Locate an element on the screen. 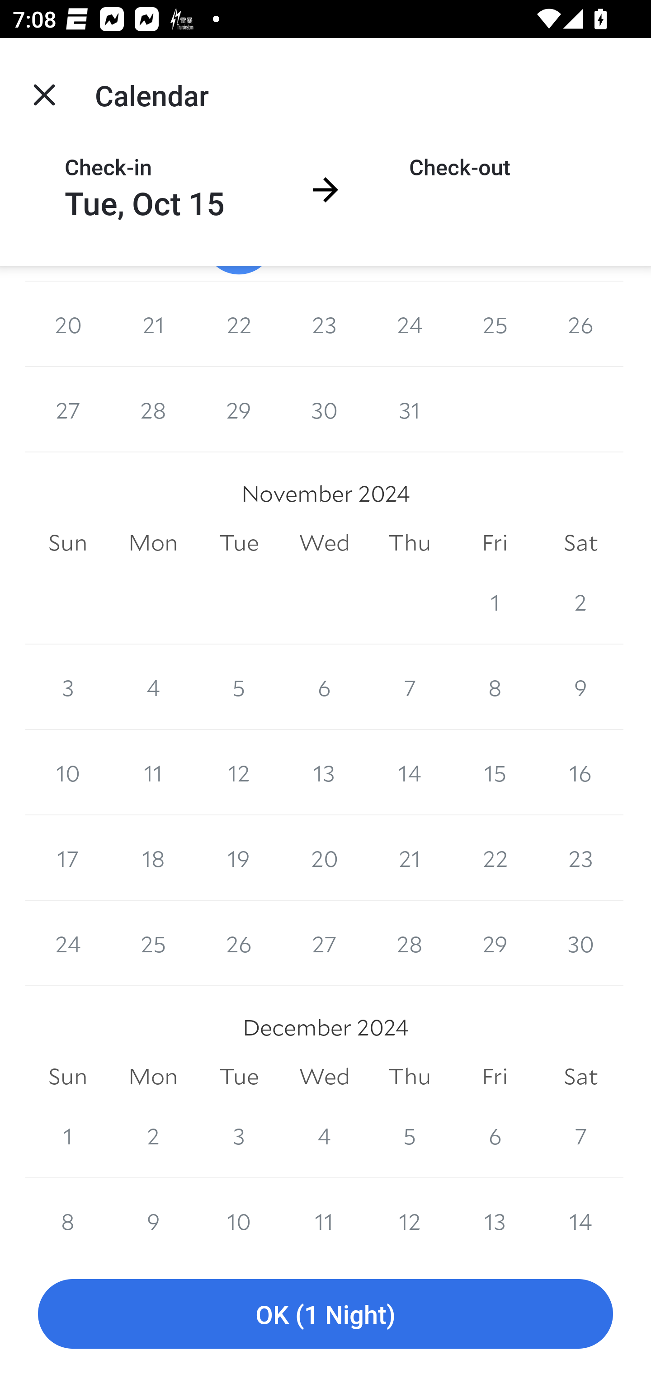 The image size is (651, 1374). Sat is located at coordinates (580, 542).